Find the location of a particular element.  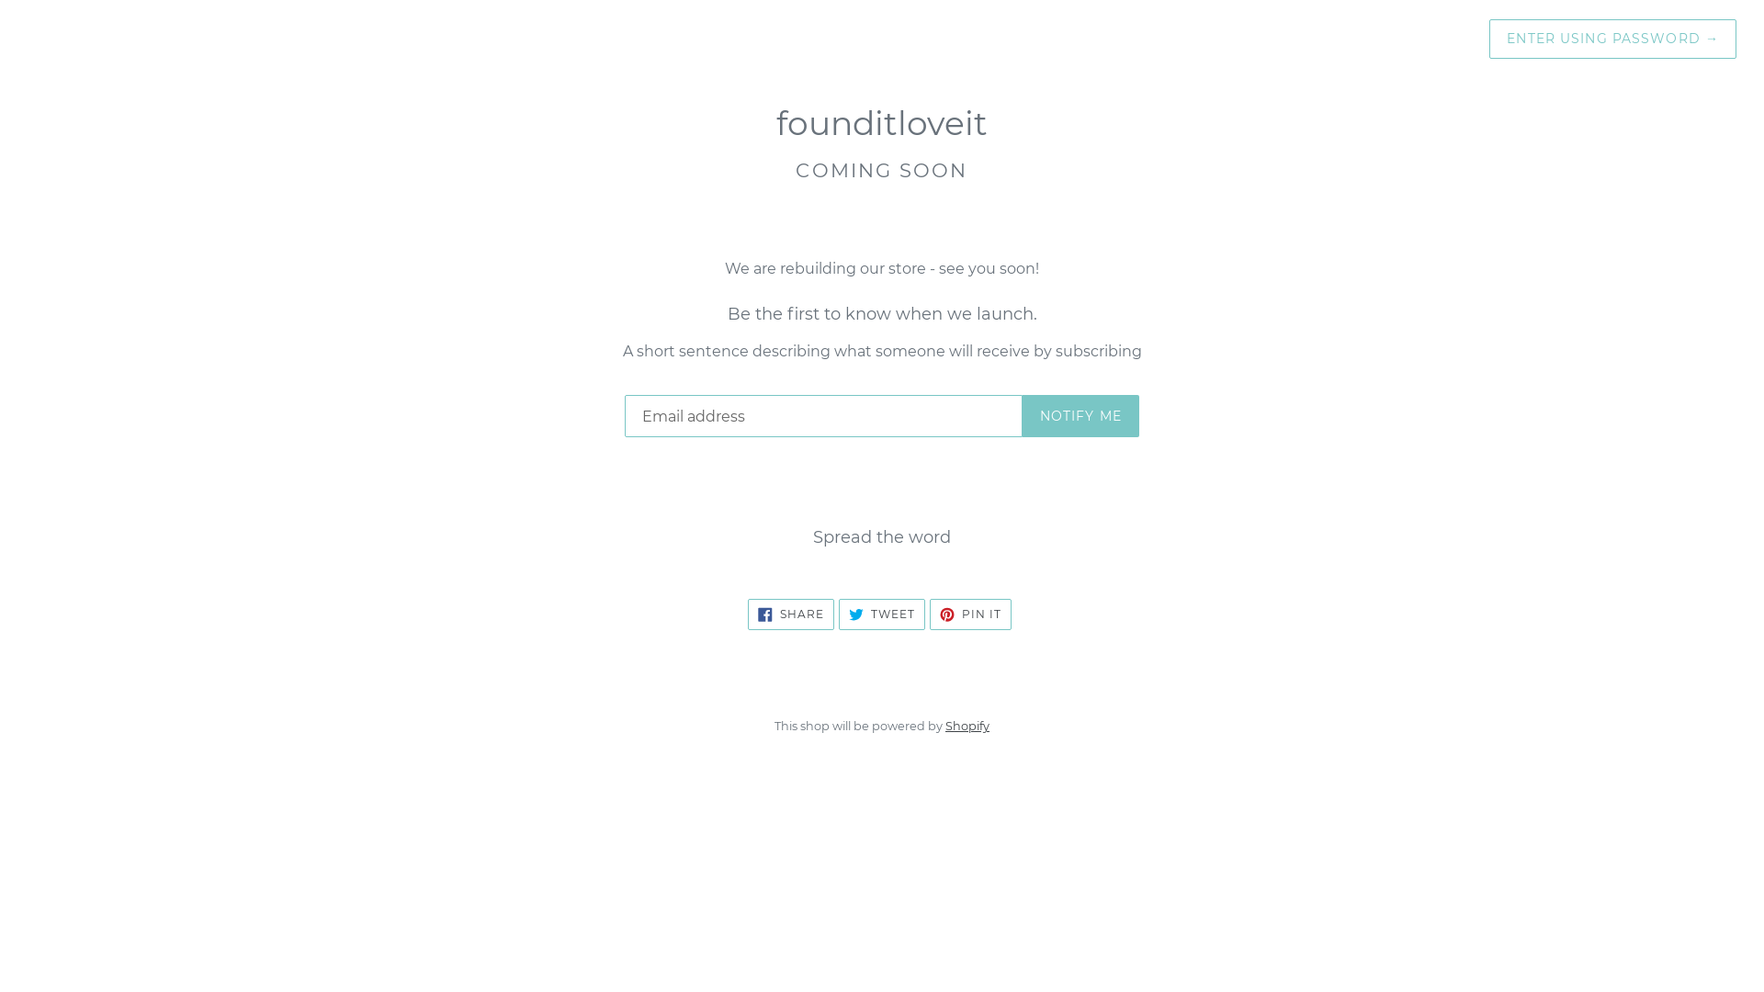

NOTIFY ME is located at coordinates (1080, 416).